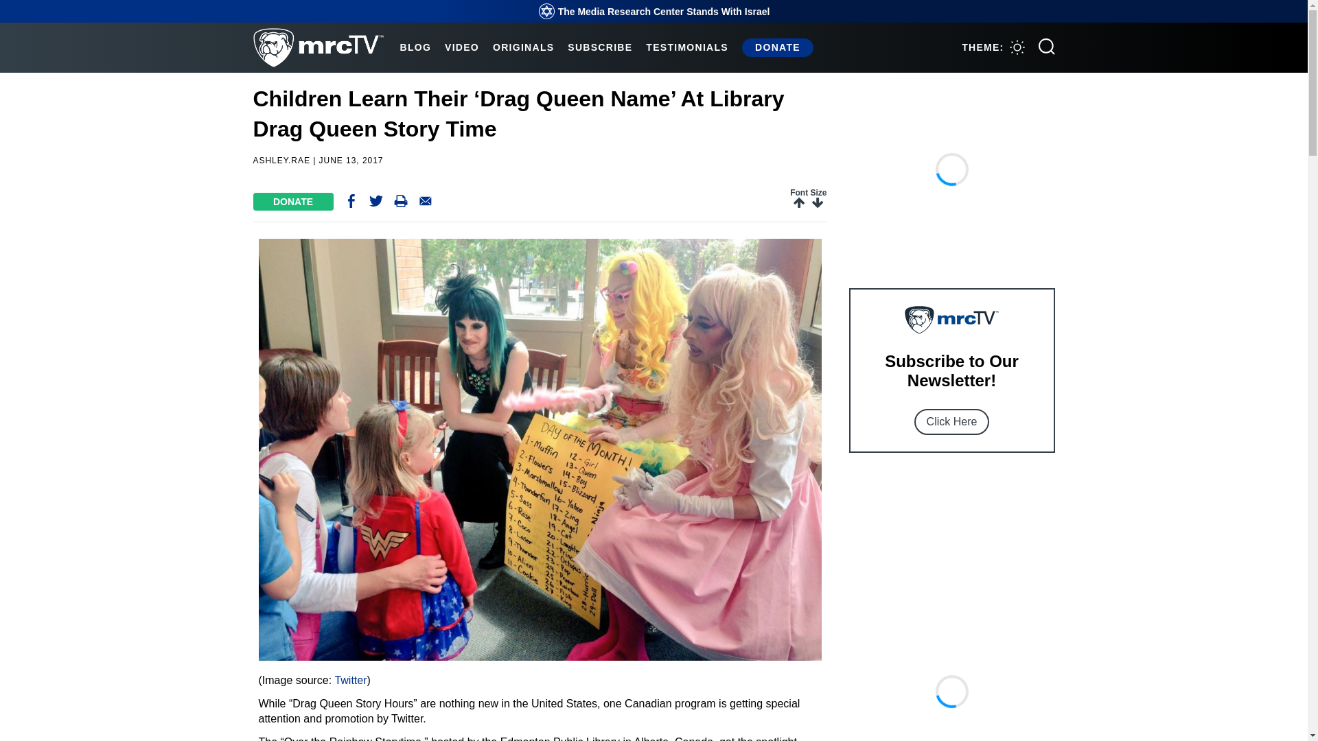  What do you see at coordinates (292, 201) in the screenshot?
I see `DONATE` at bounding box center [292, 201].